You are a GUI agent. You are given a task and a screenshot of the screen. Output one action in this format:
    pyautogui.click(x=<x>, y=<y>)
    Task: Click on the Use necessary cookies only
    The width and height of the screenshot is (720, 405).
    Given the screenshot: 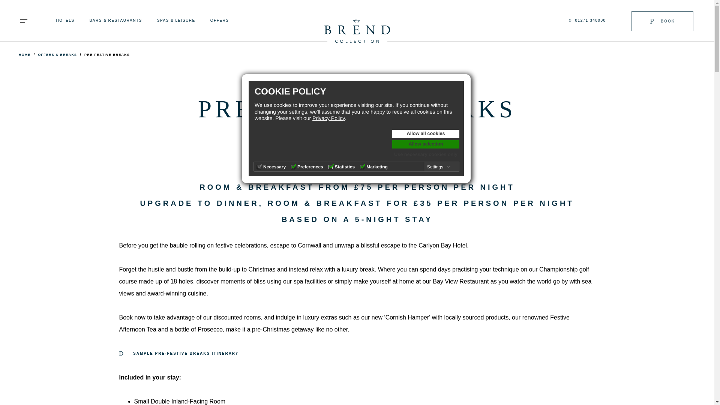 What is the action you would take?
    pyautogui.click(x=426, y=154)
    